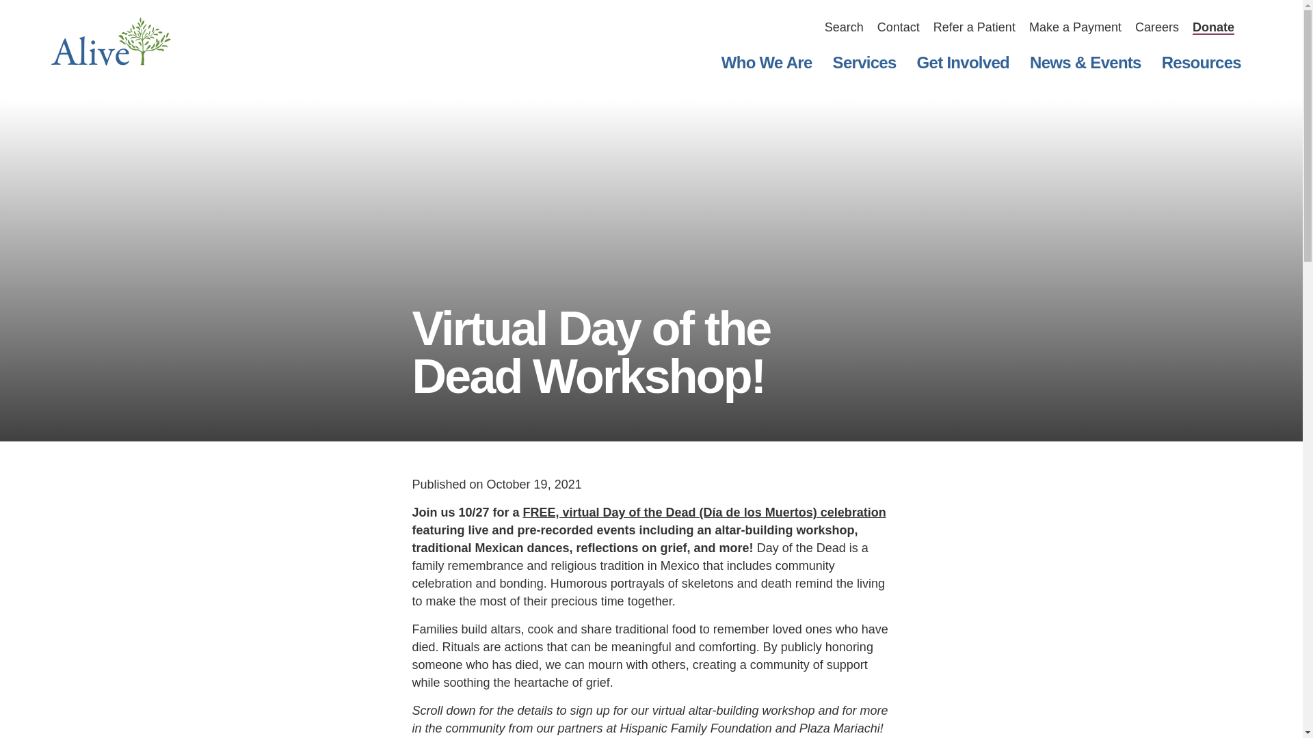 This screenshot has height=738, width=1313. What do you see at coordinates (963, 62) in the screenshot?
I see `Get Involved` at bounding box center [963, 62].